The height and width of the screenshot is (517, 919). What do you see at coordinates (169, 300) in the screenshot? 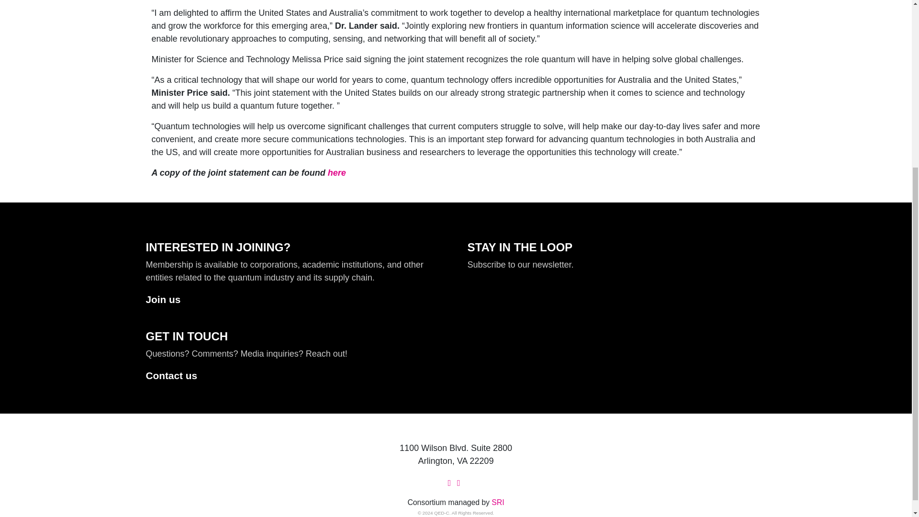
I see `Join us` at bounding box center [169, 300].